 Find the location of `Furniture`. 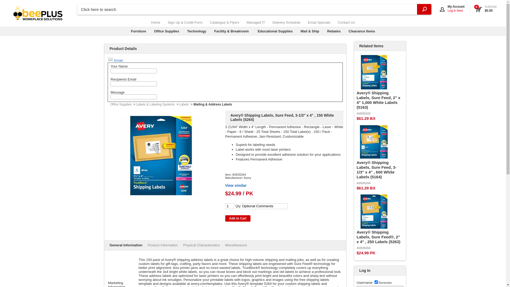

Furniture is located at coordinates (139, 31).